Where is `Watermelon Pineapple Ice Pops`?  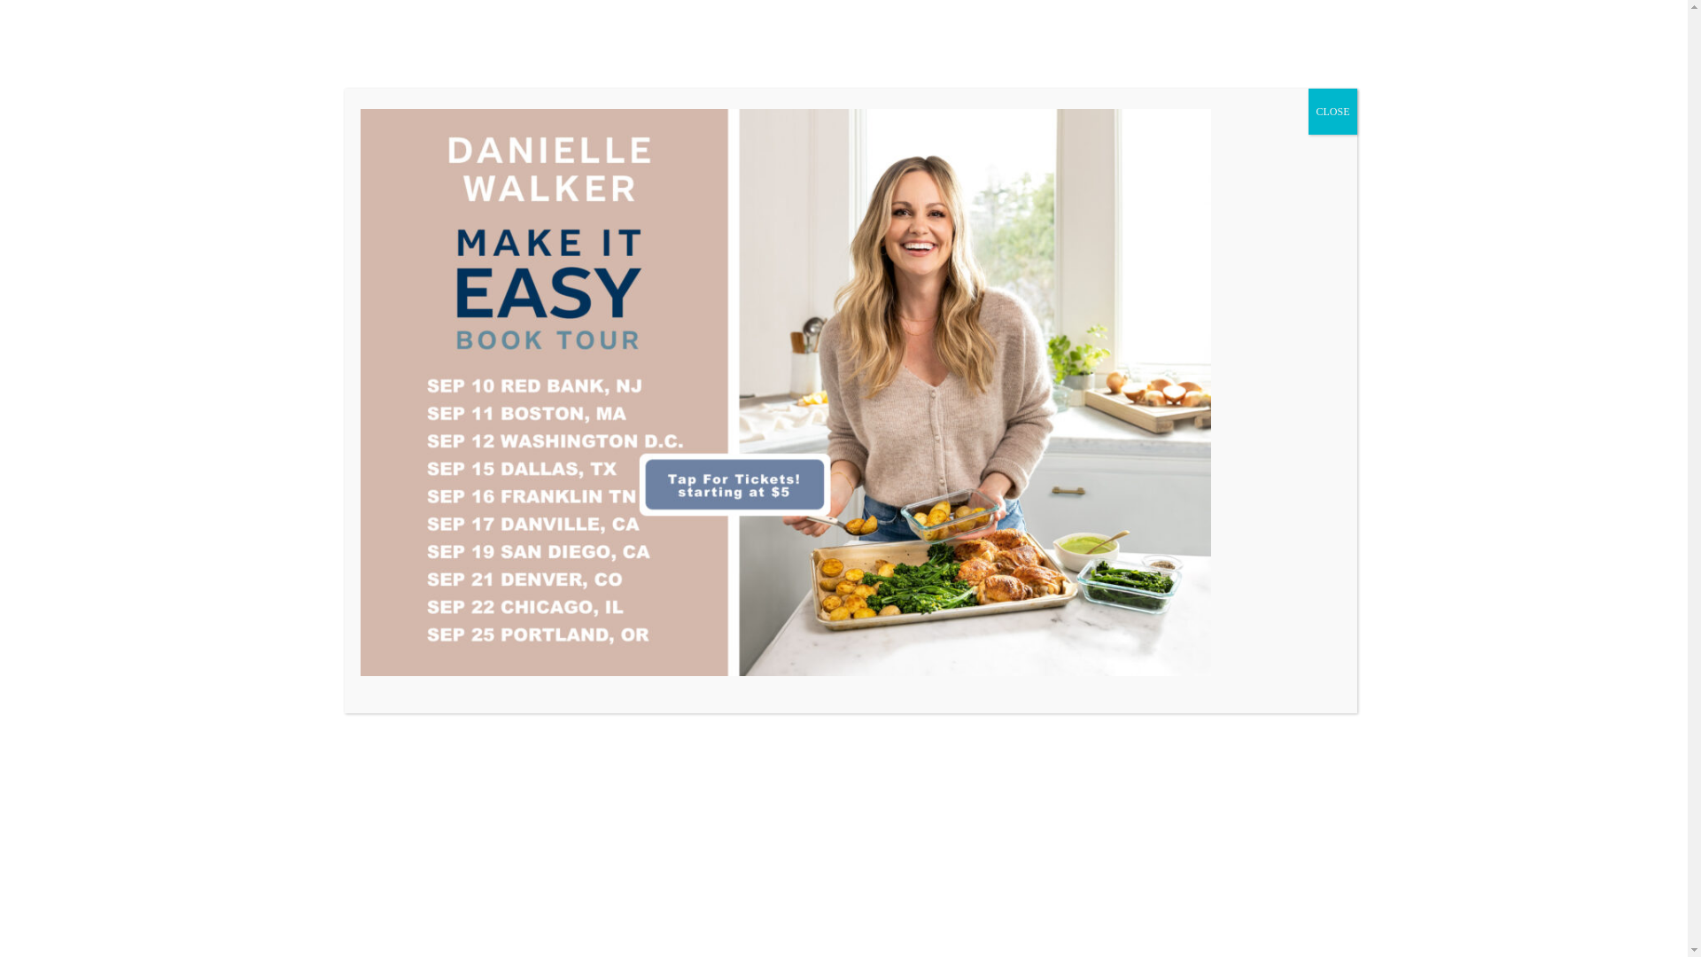
Watermelon Pineapple Ice Pops is located at coordinates (505, 602).